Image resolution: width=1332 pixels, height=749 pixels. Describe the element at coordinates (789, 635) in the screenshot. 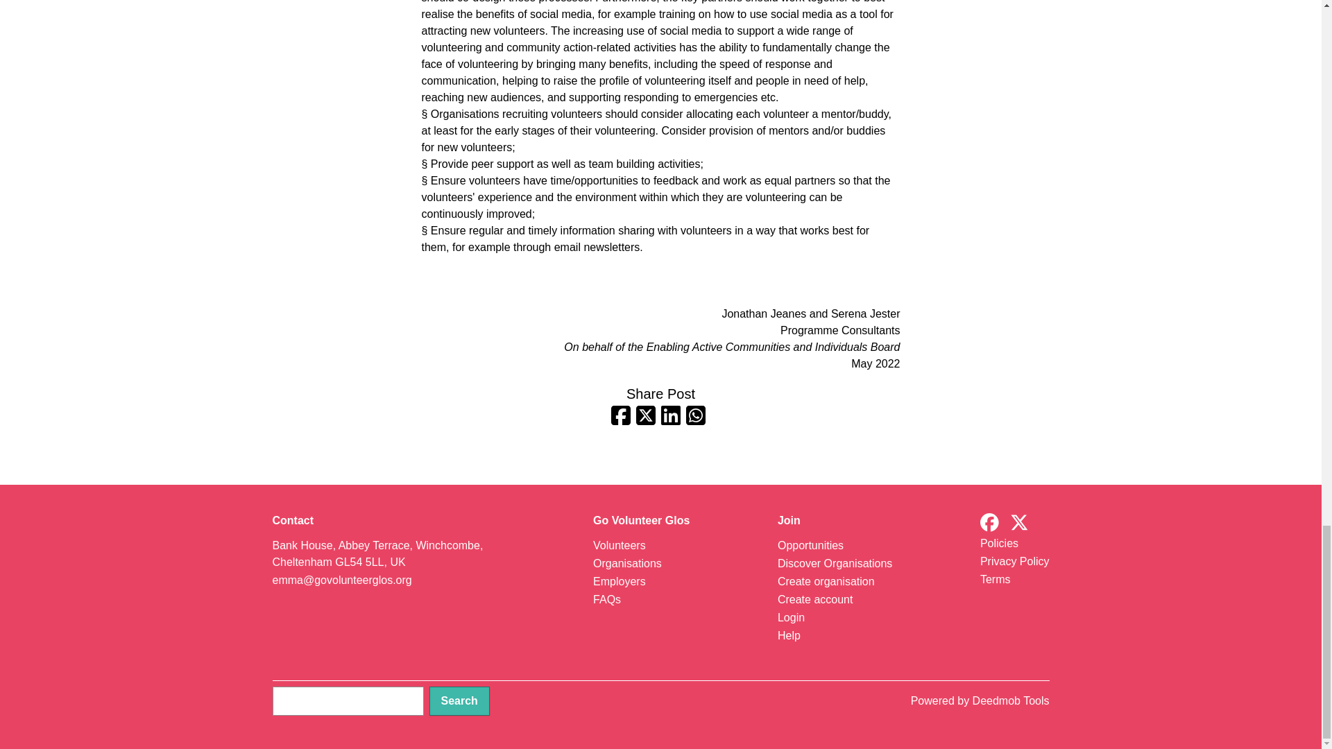

I see `Help` at that location.